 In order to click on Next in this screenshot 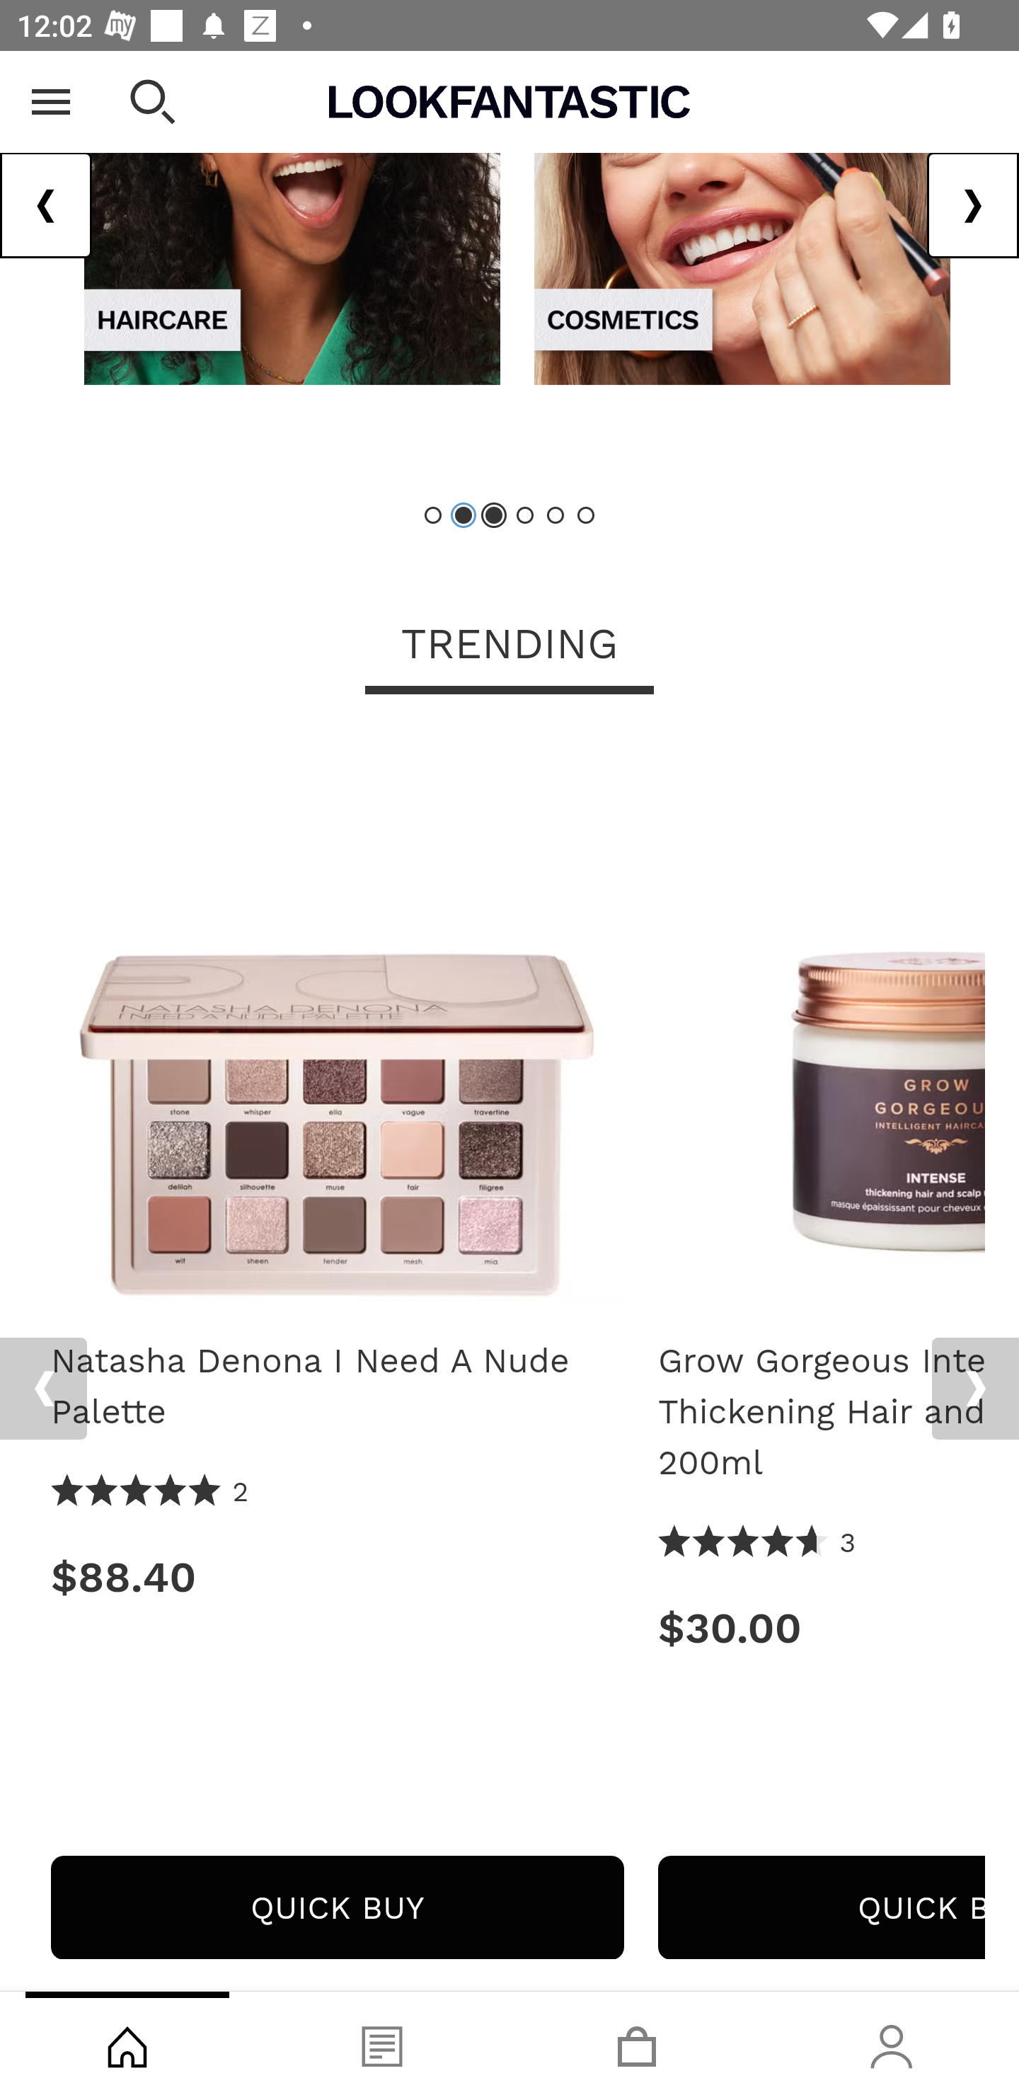, I will do `click(975, 1390)`.